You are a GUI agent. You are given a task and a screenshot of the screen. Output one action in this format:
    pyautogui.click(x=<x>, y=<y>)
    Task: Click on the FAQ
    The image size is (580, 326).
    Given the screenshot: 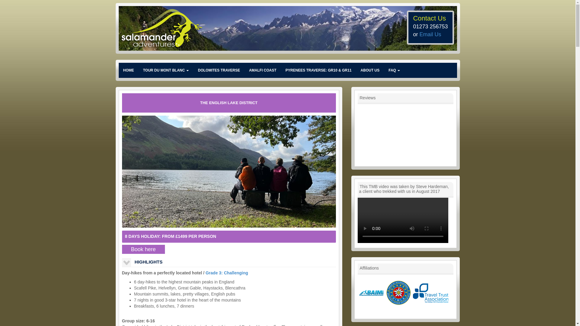 What is the action you would take?
    pyautogui.click(x=394, y=70)
    